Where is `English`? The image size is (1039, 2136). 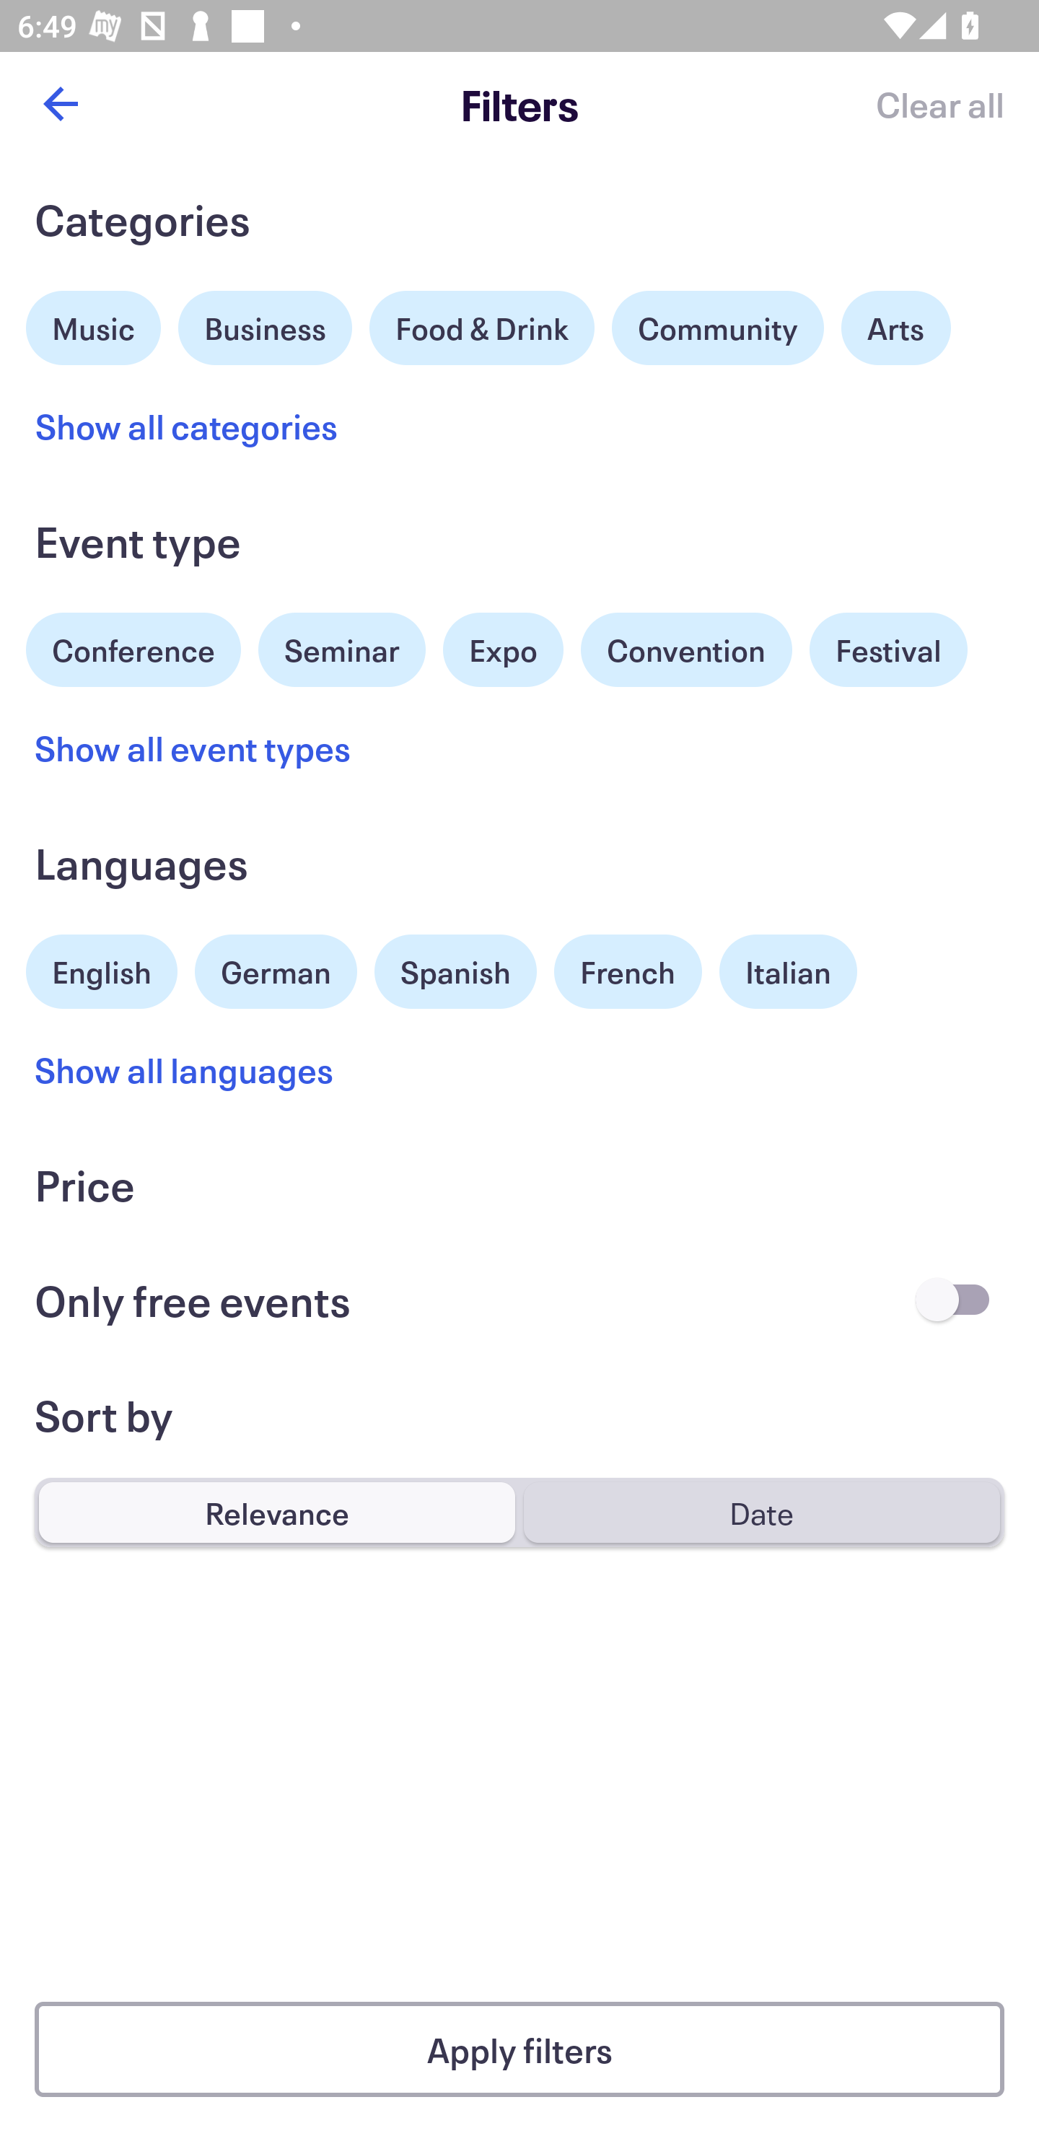 English is located at coordinates (102, 968).